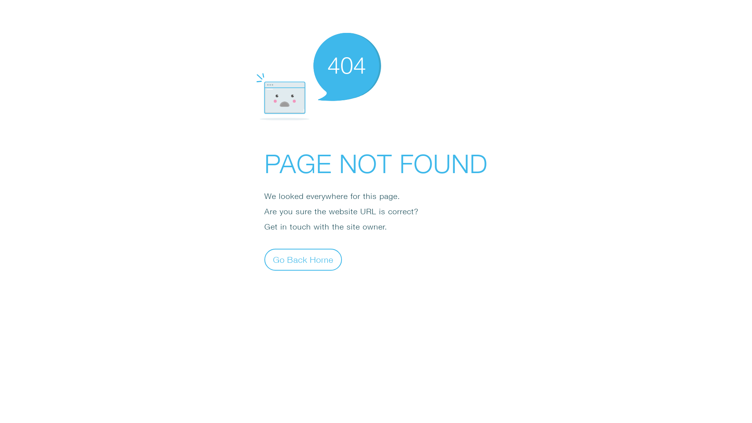 This screenshot has height=423, width=752. I want to click on Go Back Home, so click(303, 259).